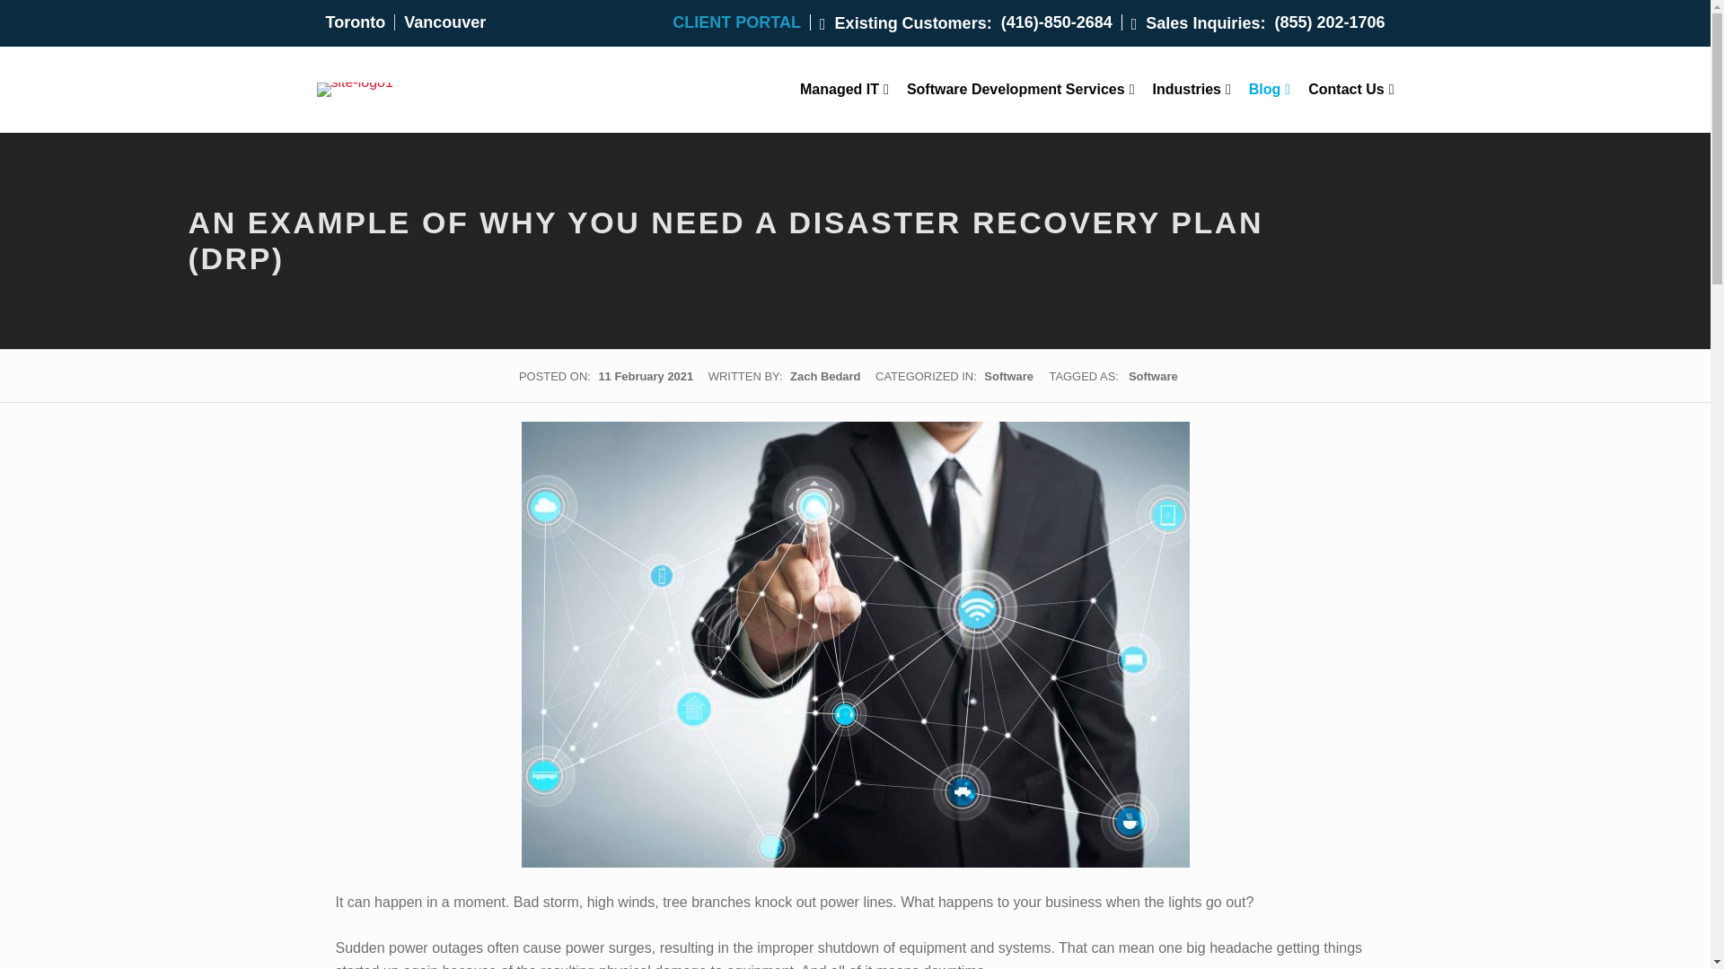 The image size is (1724, 969). What do you see at coordinates (354, 90) in the screenshot?
I see `site-logo1` at bounding box center [354, 90].